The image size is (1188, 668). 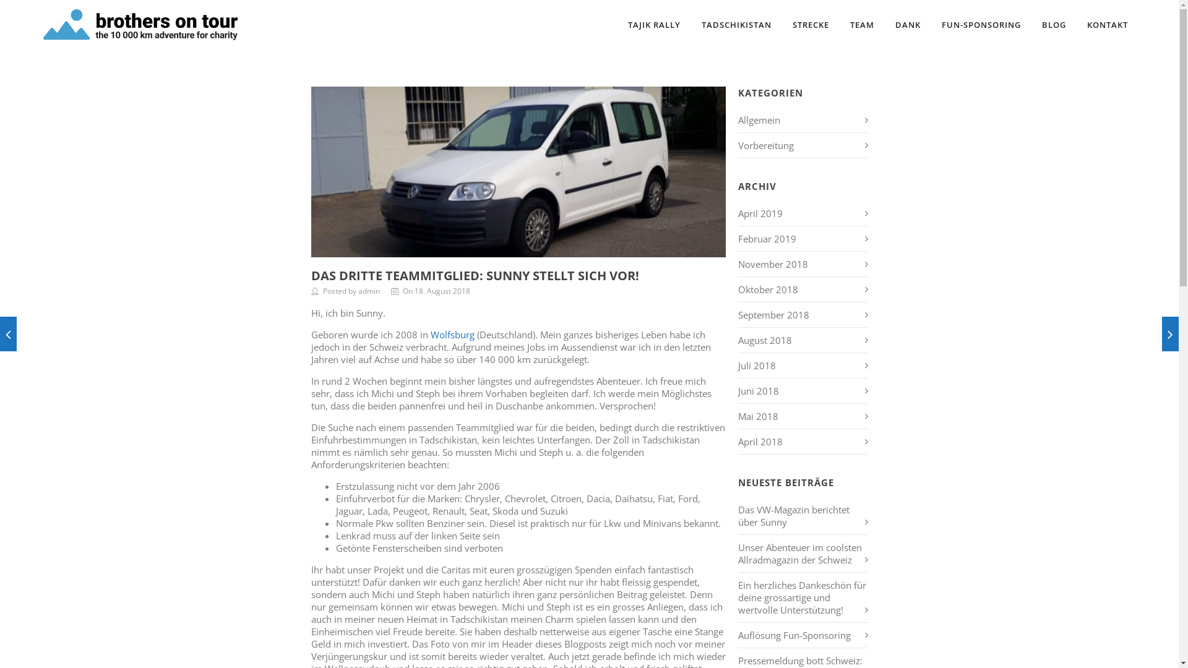 I want to click on Juni 2018, so click(x=758, y=391).